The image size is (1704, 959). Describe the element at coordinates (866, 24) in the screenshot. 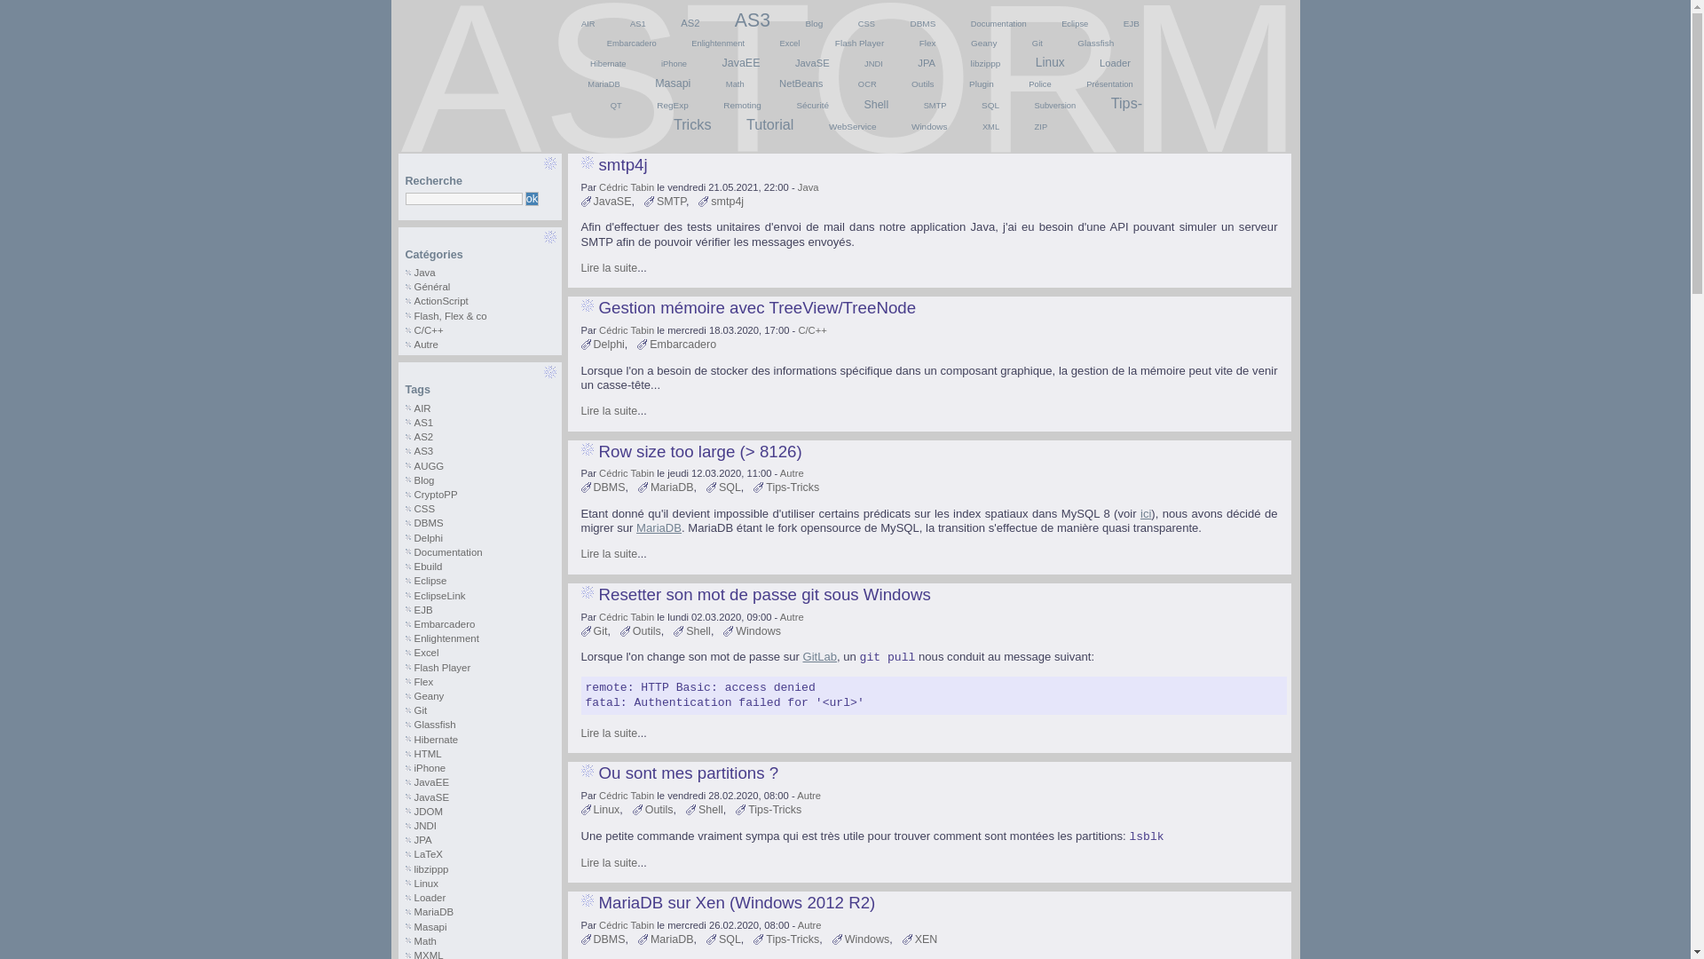

I see `CSS` at that location.